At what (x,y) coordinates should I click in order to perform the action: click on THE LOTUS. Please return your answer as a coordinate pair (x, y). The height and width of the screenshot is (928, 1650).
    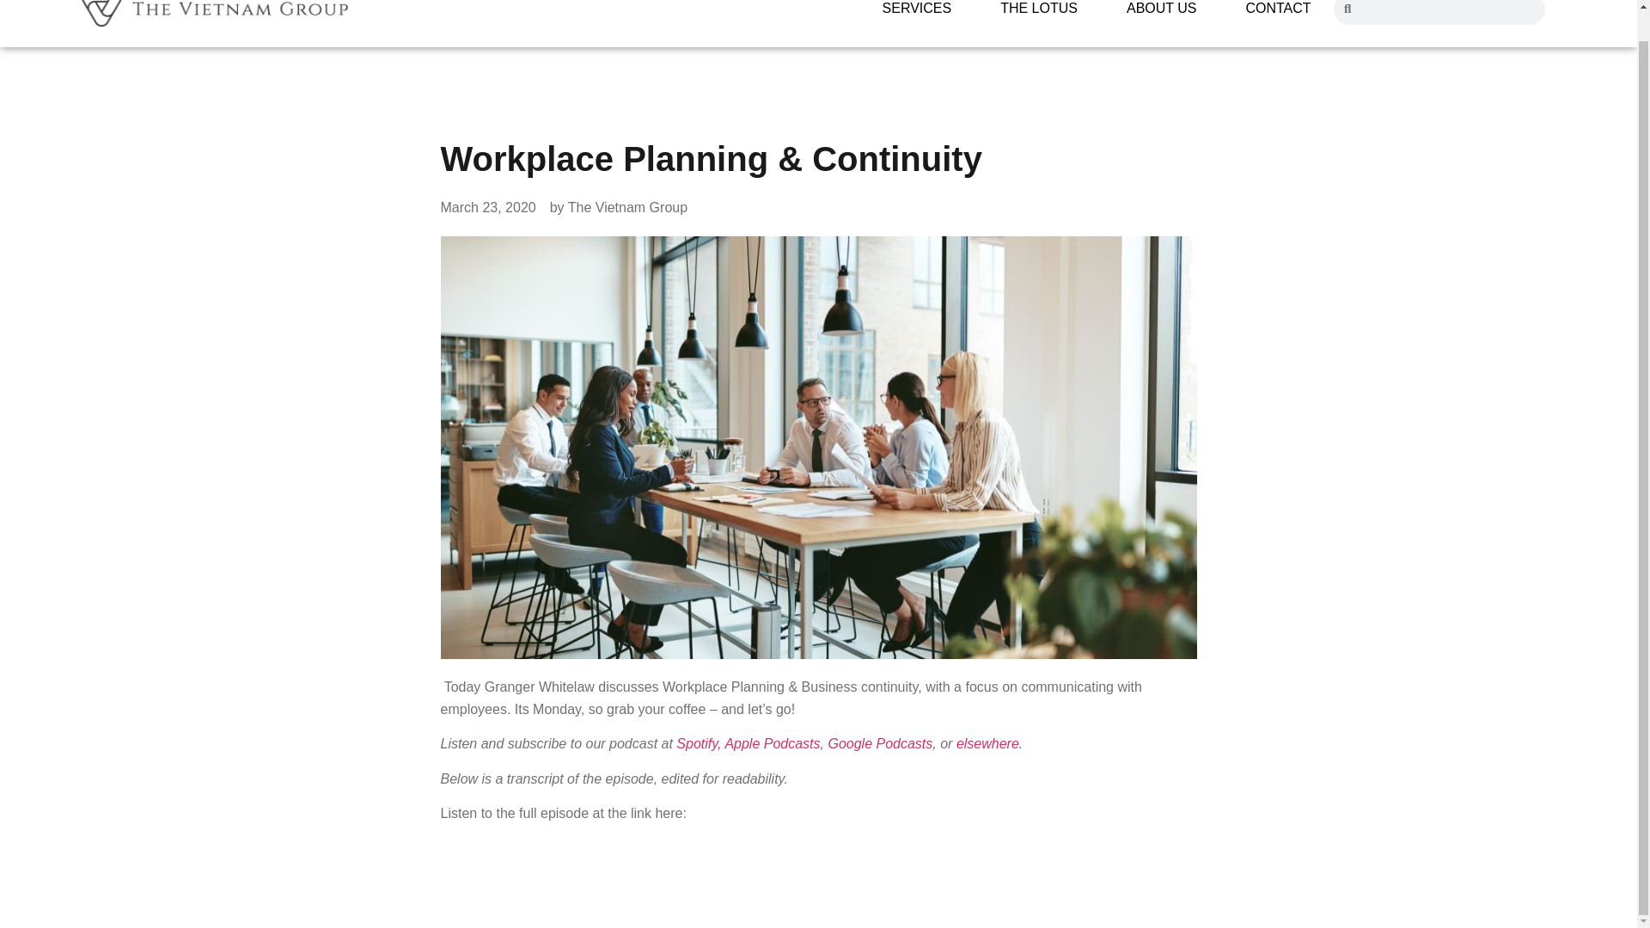
    Looking at the image, I should click on (1039, 12).